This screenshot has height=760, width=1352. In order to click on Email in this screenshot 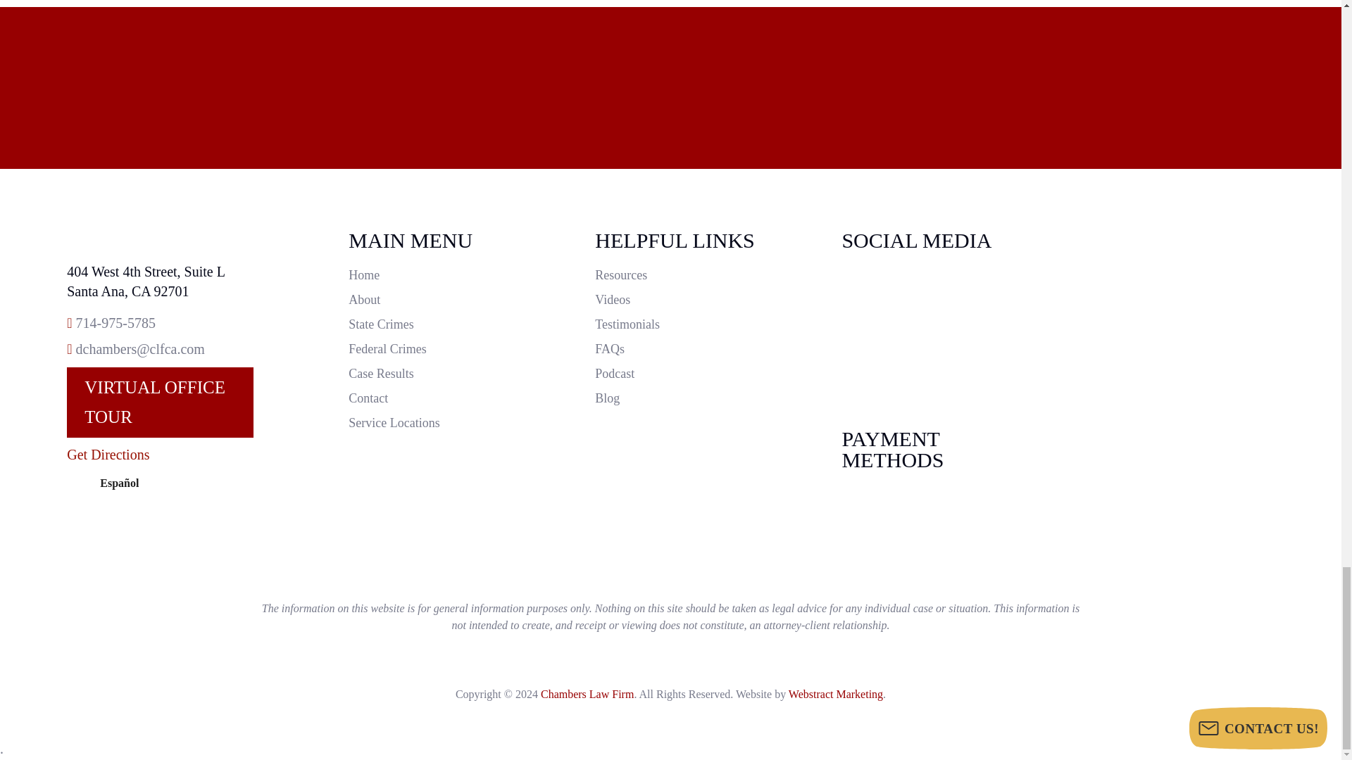, I will do `click(140, 348)`.